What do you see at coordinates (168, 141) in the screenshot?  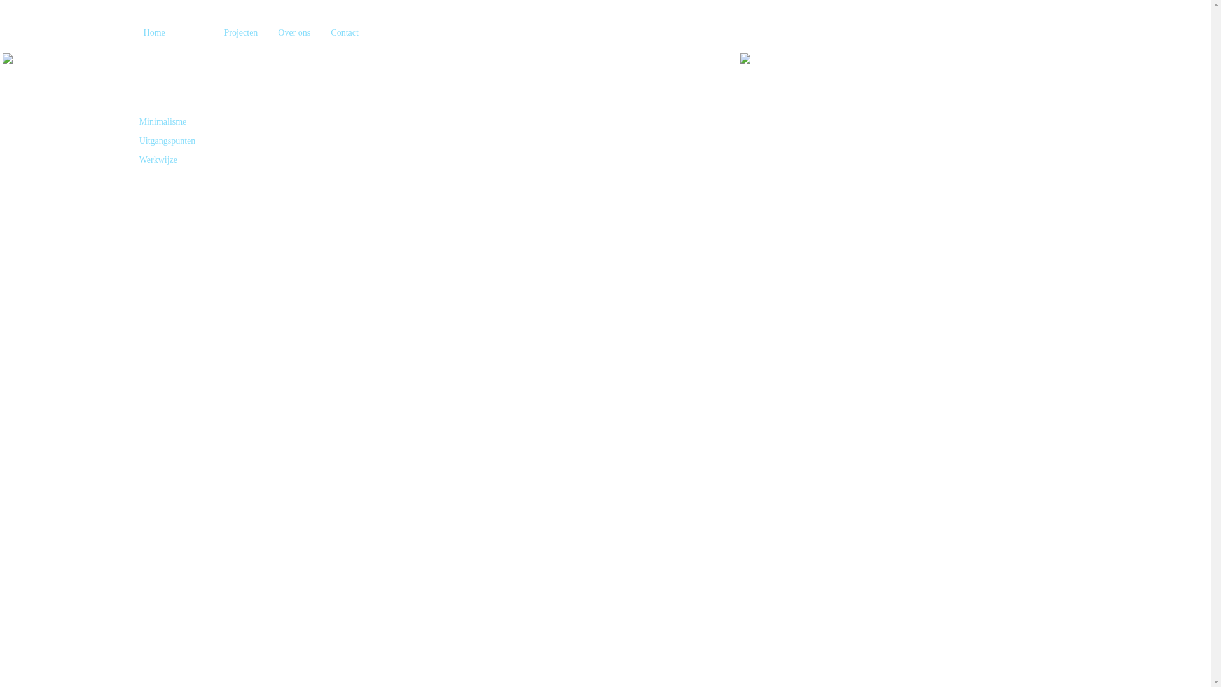 I see `Uitgangspunten` at bounding box center [168, 141].